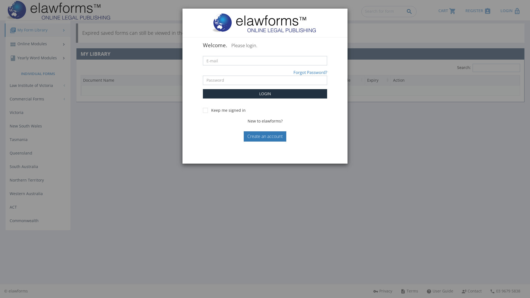  I want to click on book
Yearly Word Modules
keyboard_arrow_right, so click(38, 58).